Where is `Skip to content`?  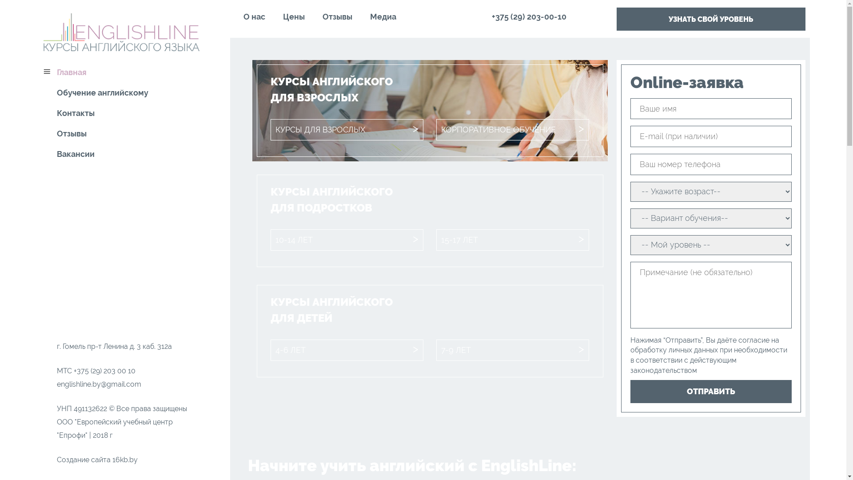
Skip to content is located at coordinates (36, 0).